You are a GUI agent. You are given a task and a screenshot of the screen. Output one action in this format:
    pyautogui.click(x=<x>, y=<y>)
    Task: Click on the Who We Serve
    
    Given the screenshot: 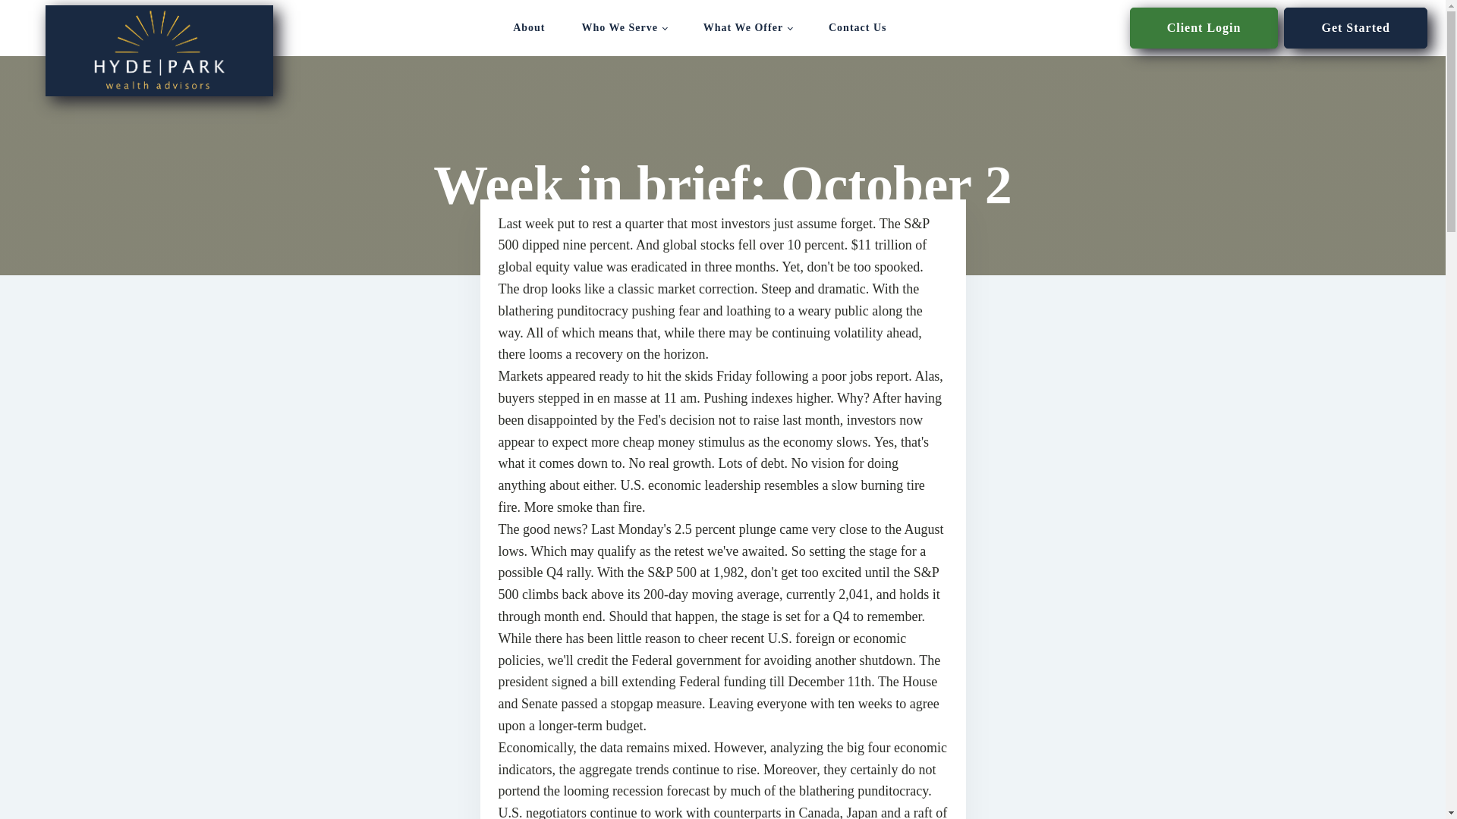 What is the action you would take?
    pyautogui.click(x=624, y=27)
    